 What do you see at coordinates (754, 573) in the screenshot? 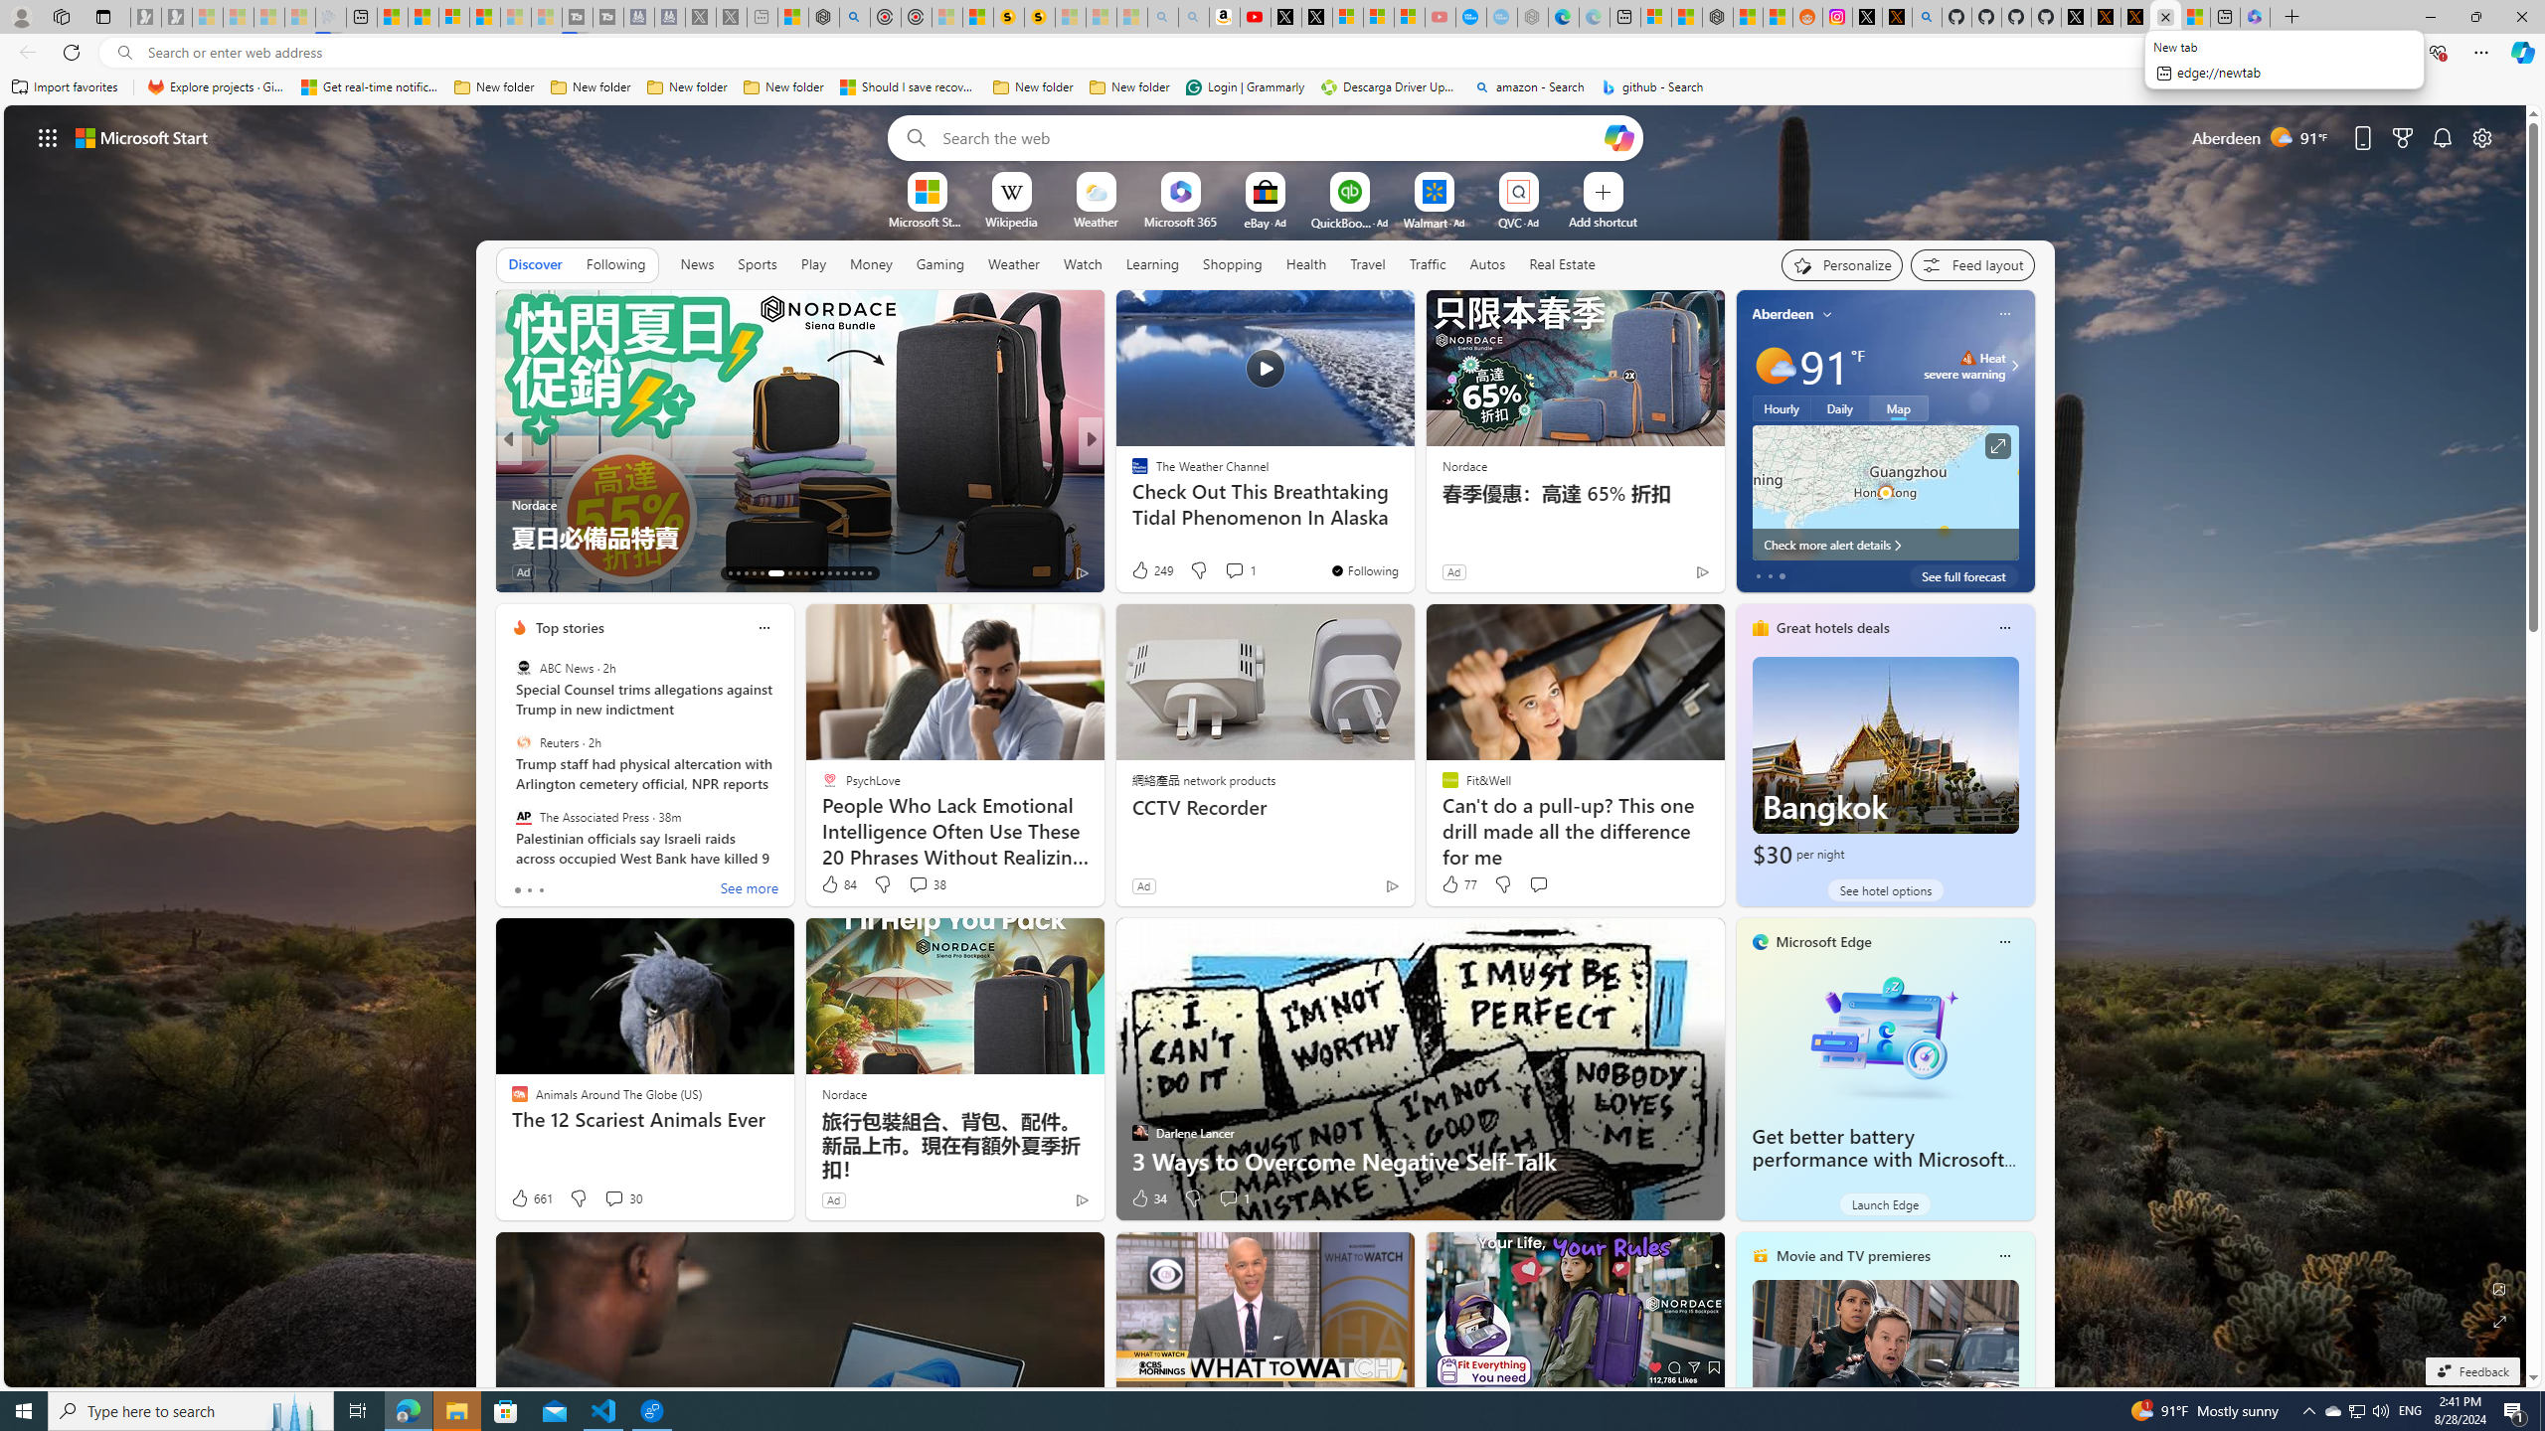
I see `AutomationID: tab-16` at bounding box center [754, 573].